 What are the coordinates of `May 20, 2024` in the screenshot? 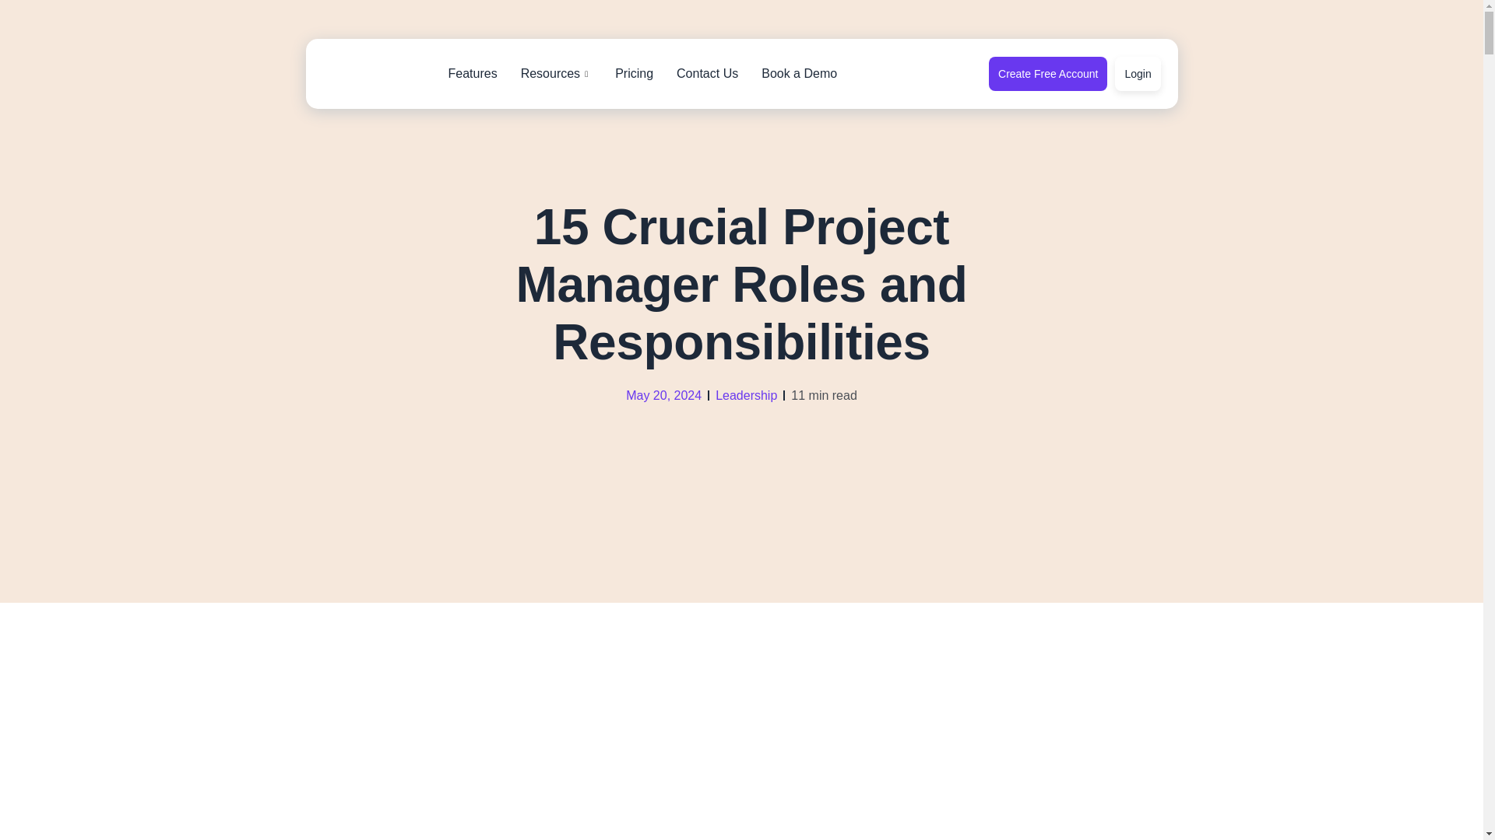 It's located at (663, 394).